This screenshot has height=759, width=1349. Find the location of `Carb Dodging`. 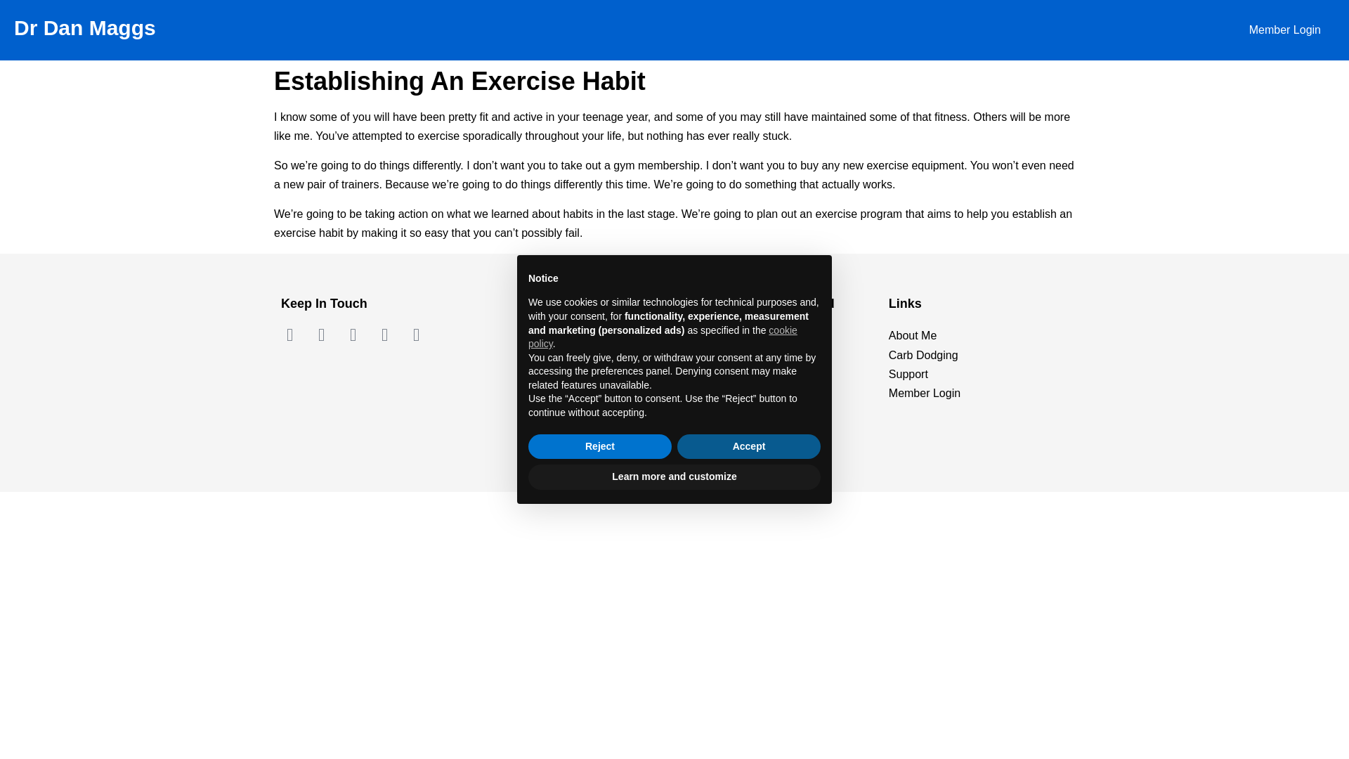

Carb Dodging is located at coordinates (978, 356).